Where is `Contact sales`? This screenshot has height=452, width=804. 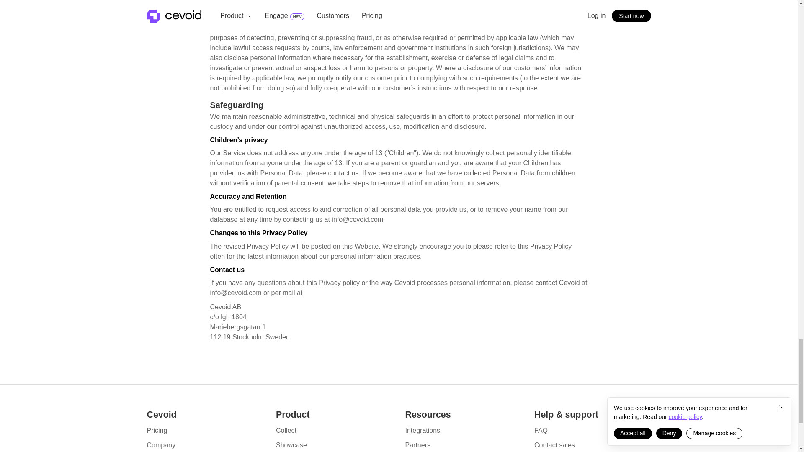 Contact sales is located at coordinates (554, 445).